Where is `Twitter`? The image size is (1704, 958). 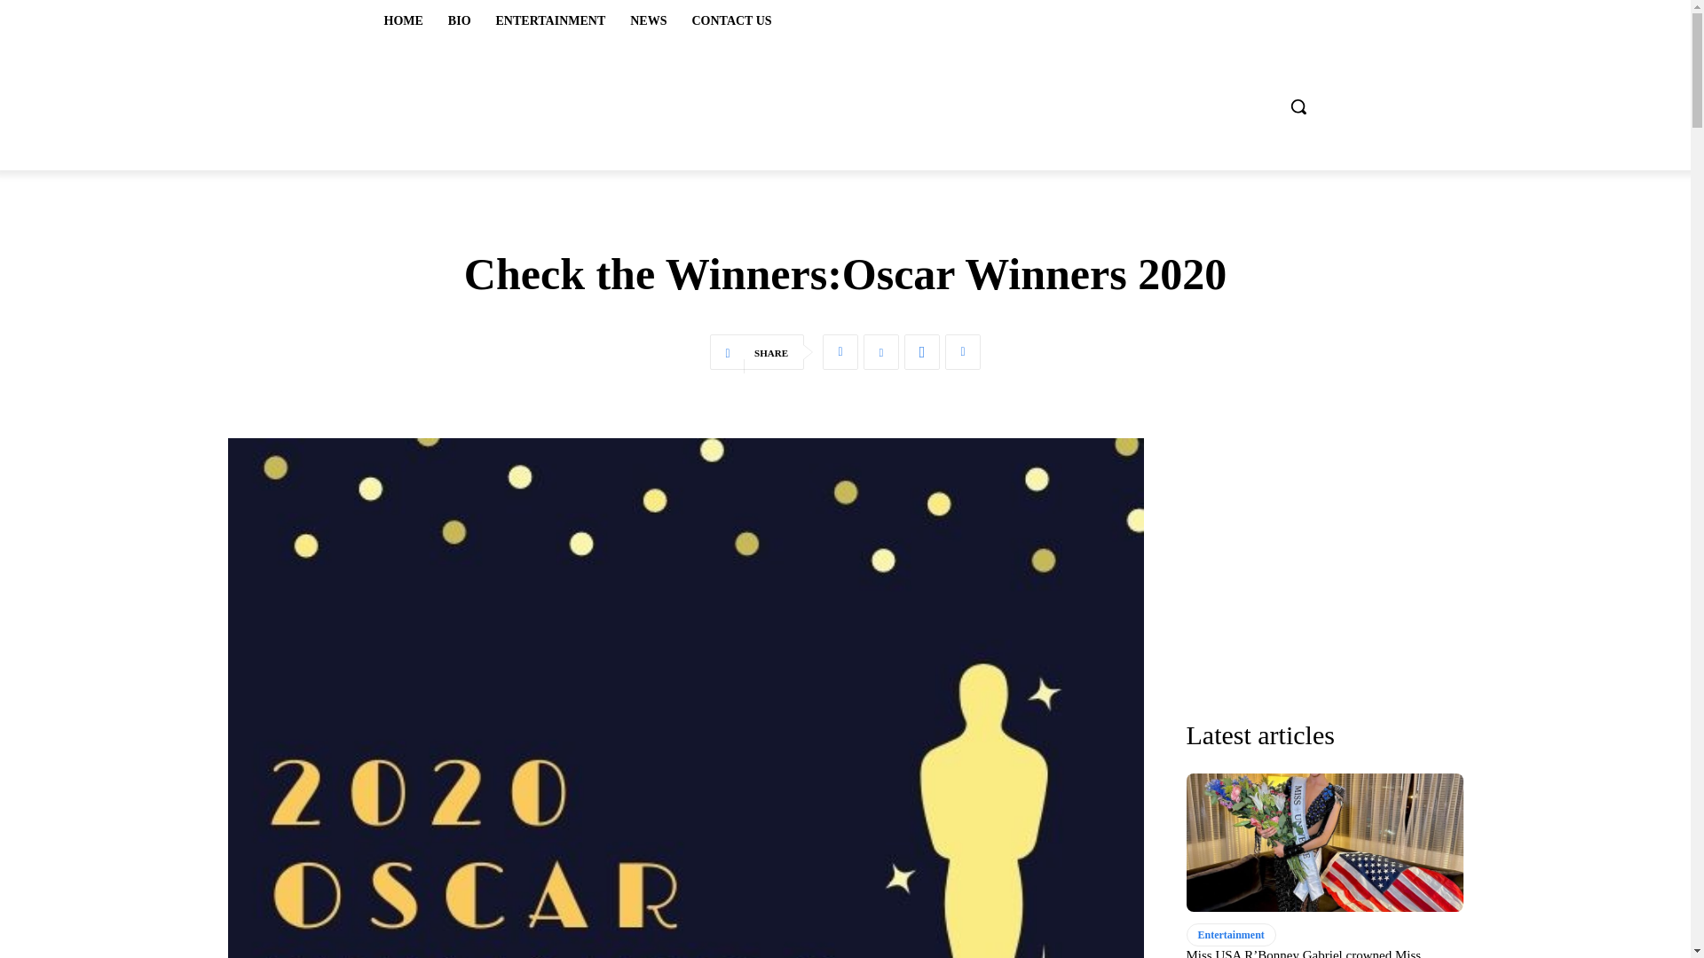
Twitter is located at coordinates (840, 351).